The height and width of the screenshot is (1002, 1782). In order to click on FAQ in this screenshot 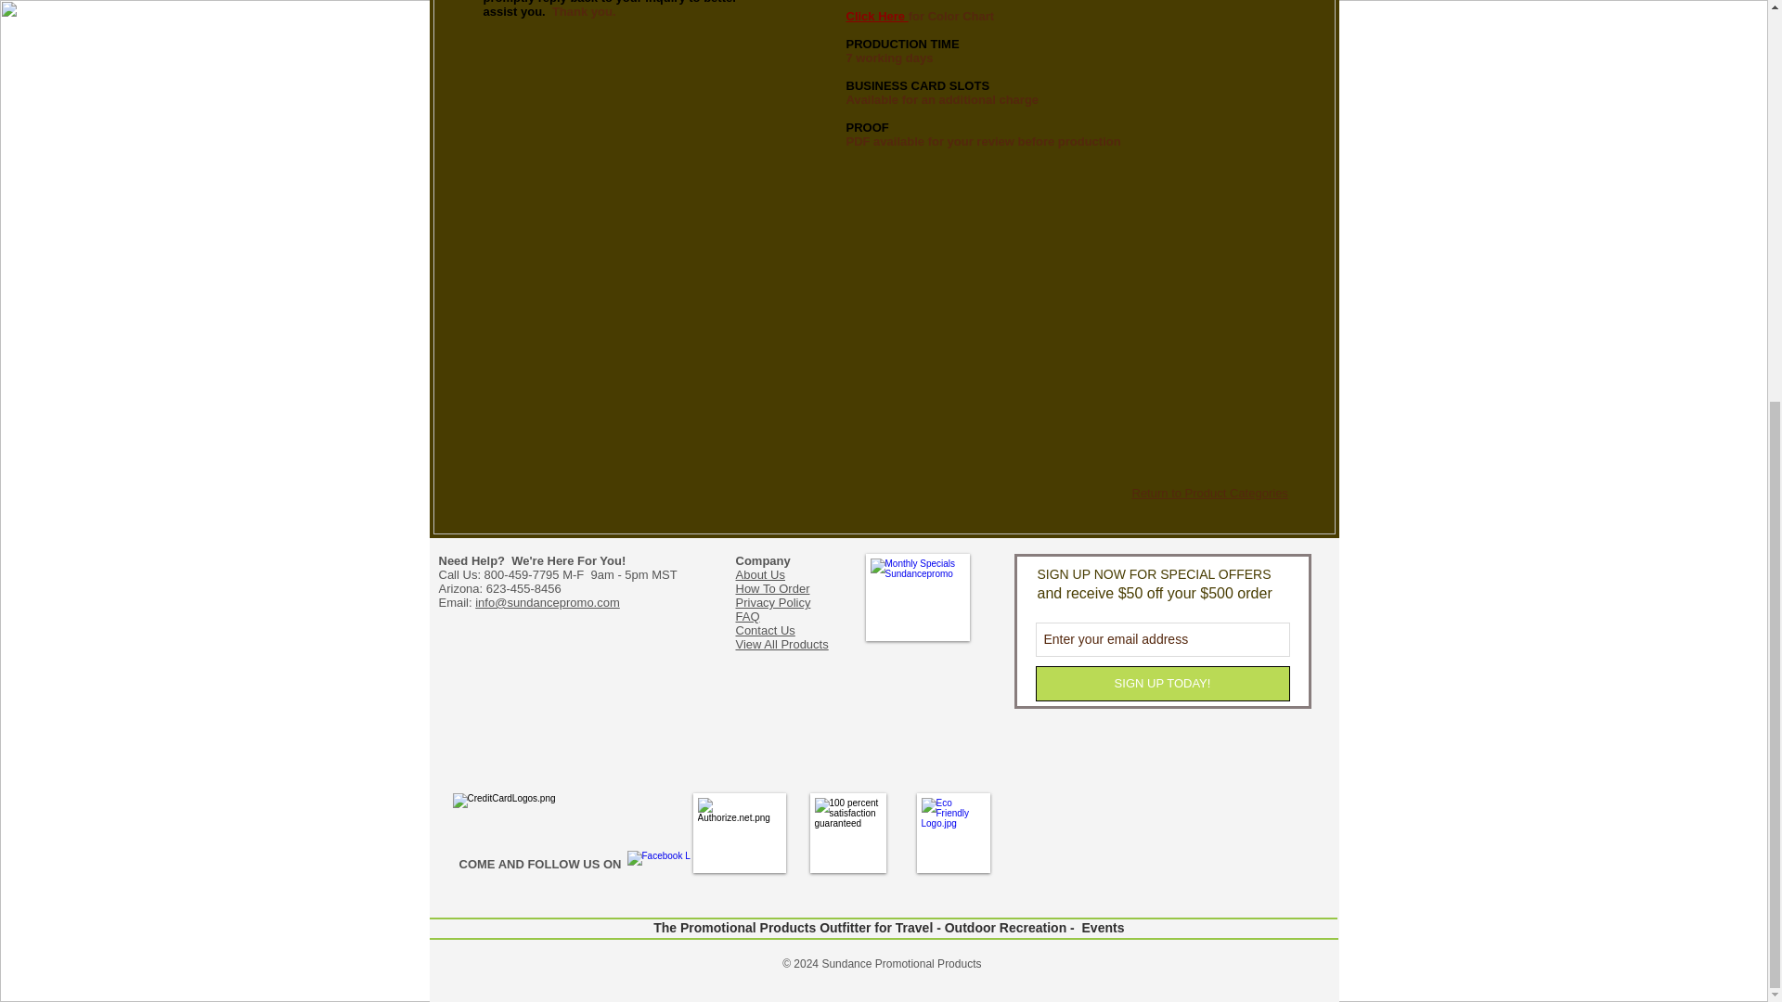, I will do `click(746, 616)`.